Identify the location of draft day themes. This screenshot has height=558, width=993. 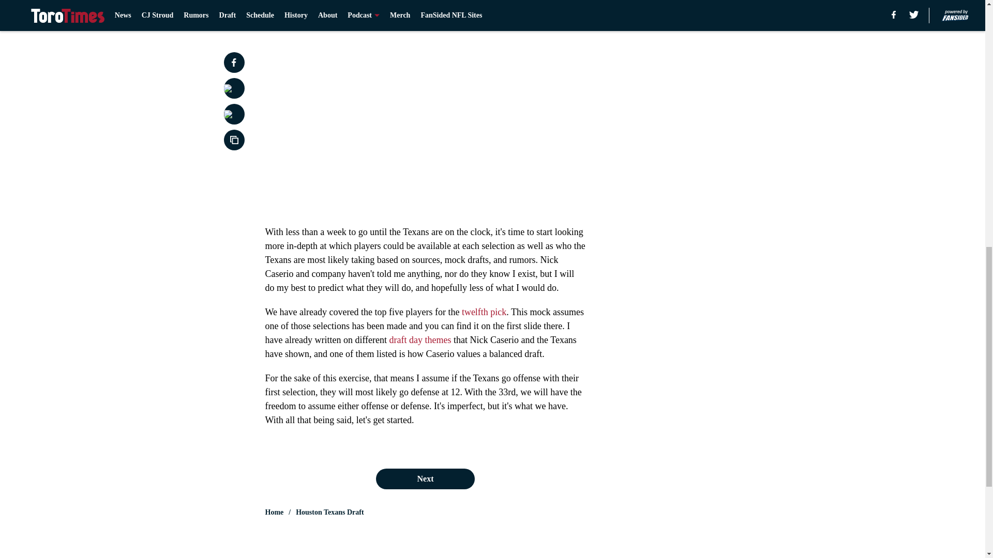
(420, 340).